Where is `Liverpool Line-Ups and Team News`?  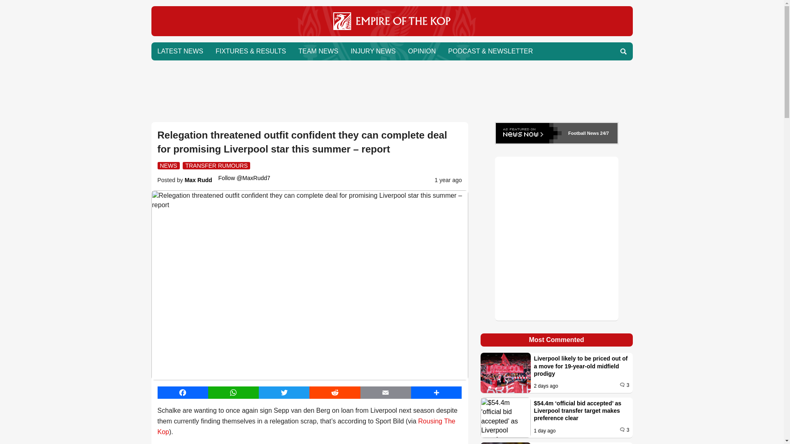 Liverpool Line-Ups and Team News is located at coordinates (318, 51).